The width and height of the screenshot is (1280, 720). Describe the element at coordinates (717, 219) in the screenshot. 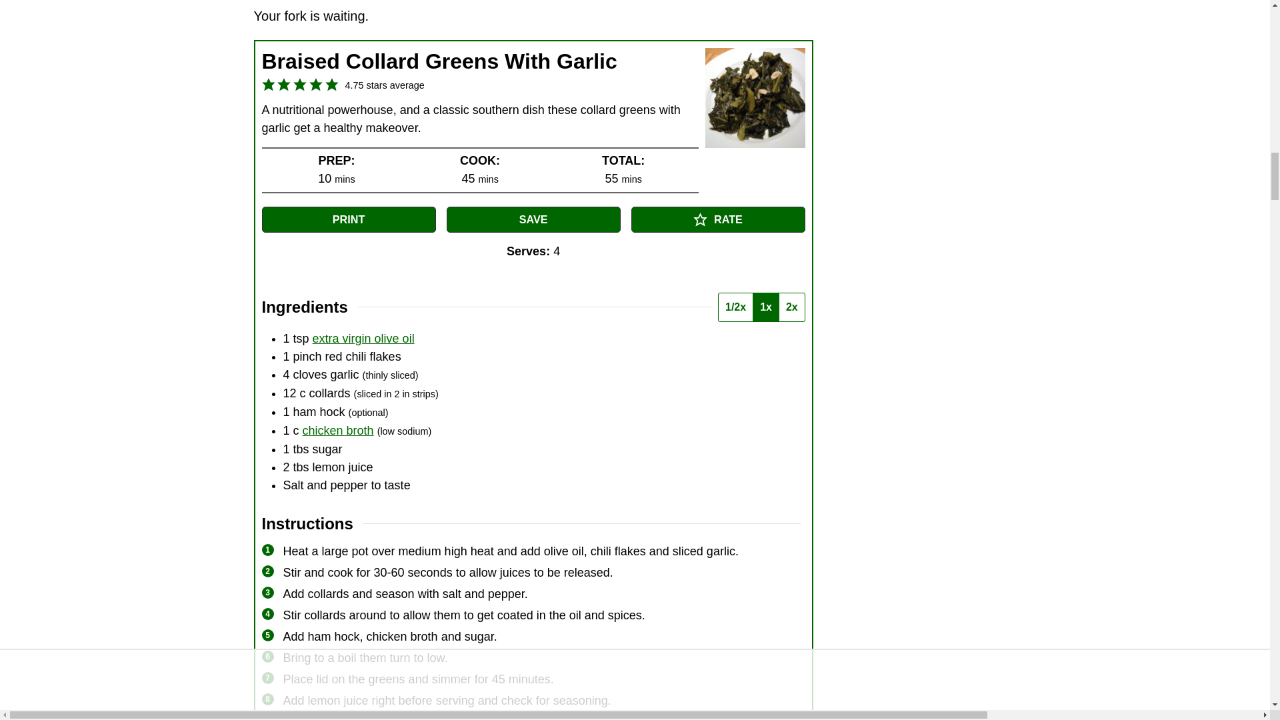

I see `RATE` at that location.